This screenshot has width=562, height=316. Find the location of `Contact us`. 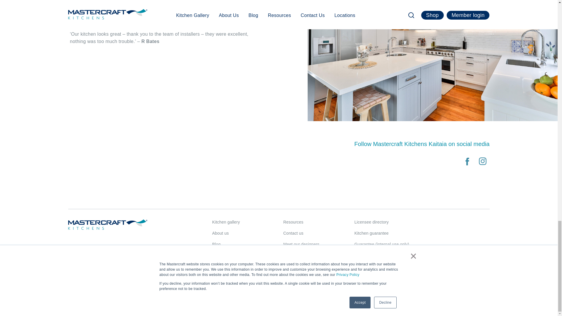

Contact us is located at coordinates (293, 233).